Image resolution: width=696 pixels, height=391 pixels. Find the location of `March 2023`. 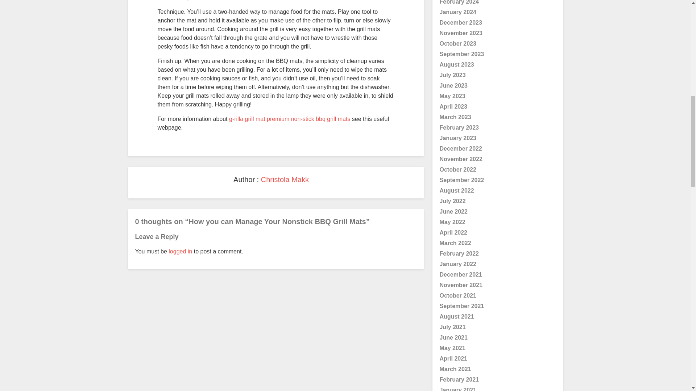

March 2023 is located at coordinates (455, 117).